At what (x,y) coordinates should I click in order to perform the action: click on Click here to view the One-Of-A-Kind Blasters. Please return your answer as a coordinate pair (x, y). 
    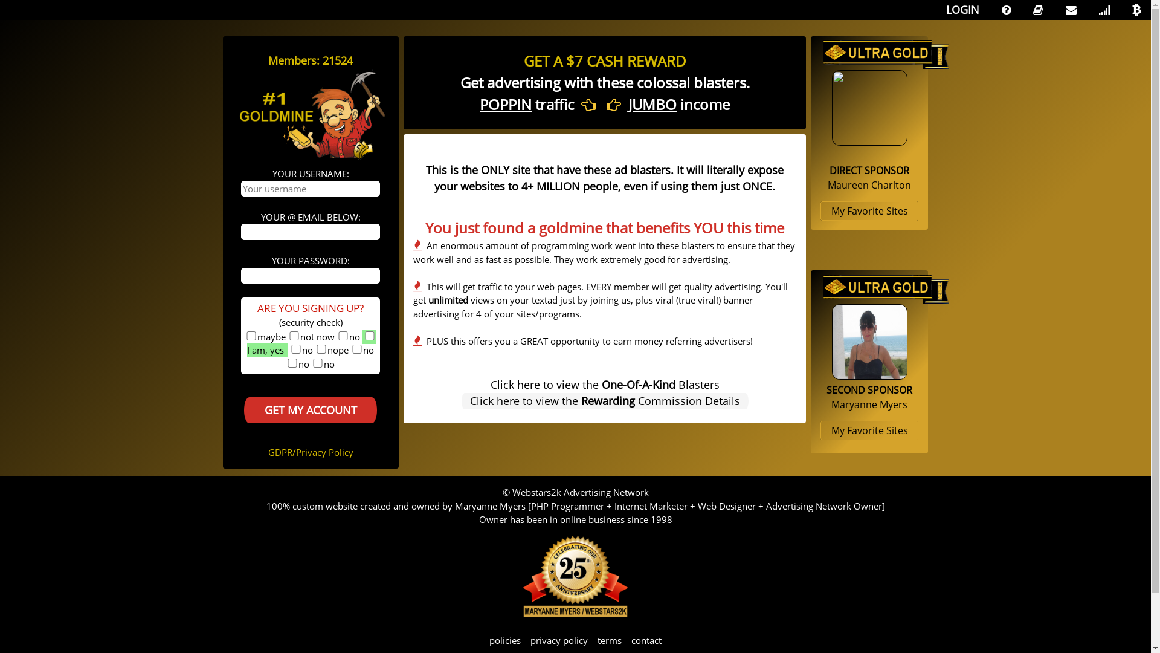
    Looking at the image, I should click on (605, 385).